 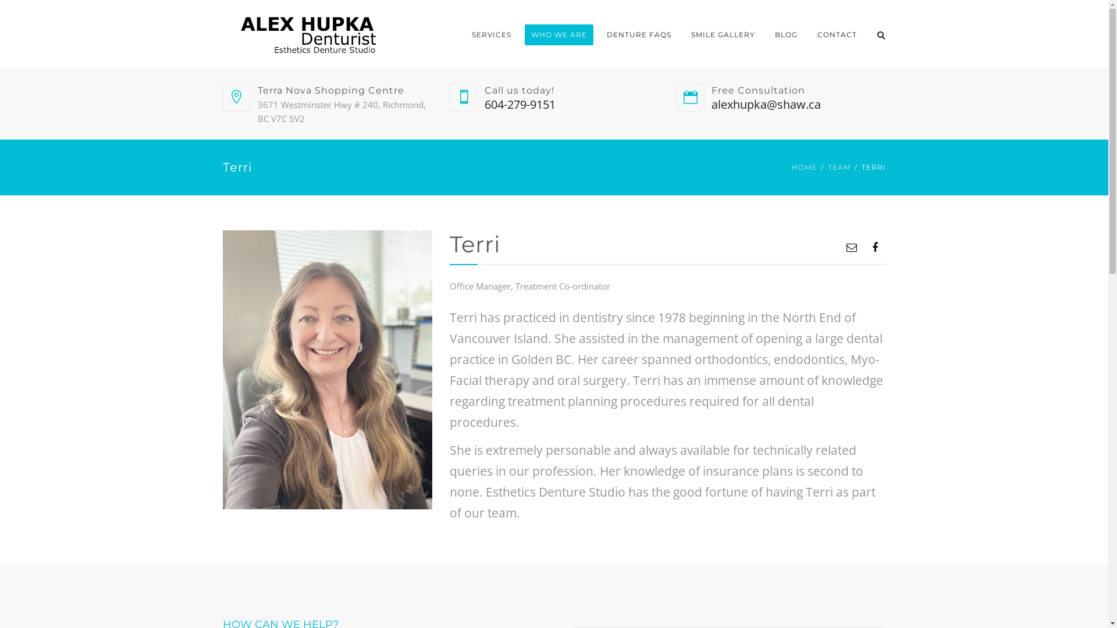 I want to click on HOME, so click(x=804, y=167).